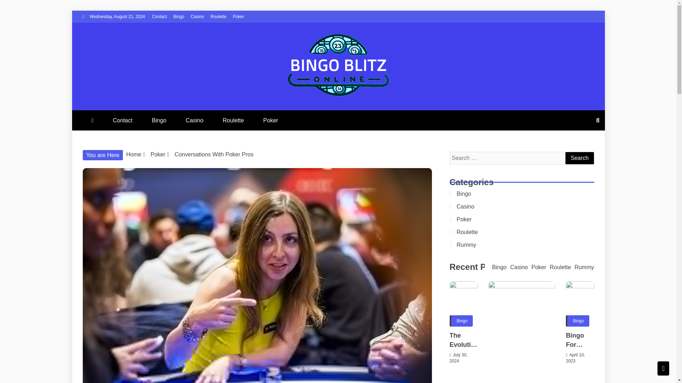 Image resolution: width=682 pixels, height=383 pixels. I want to click on Poker, so click(239, 16).